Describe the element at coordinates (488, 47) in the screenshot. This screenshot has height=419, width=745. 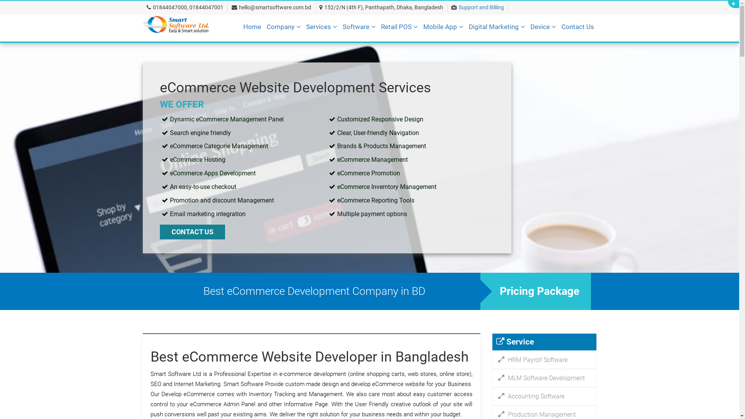
I see `FM Radio` at that location.